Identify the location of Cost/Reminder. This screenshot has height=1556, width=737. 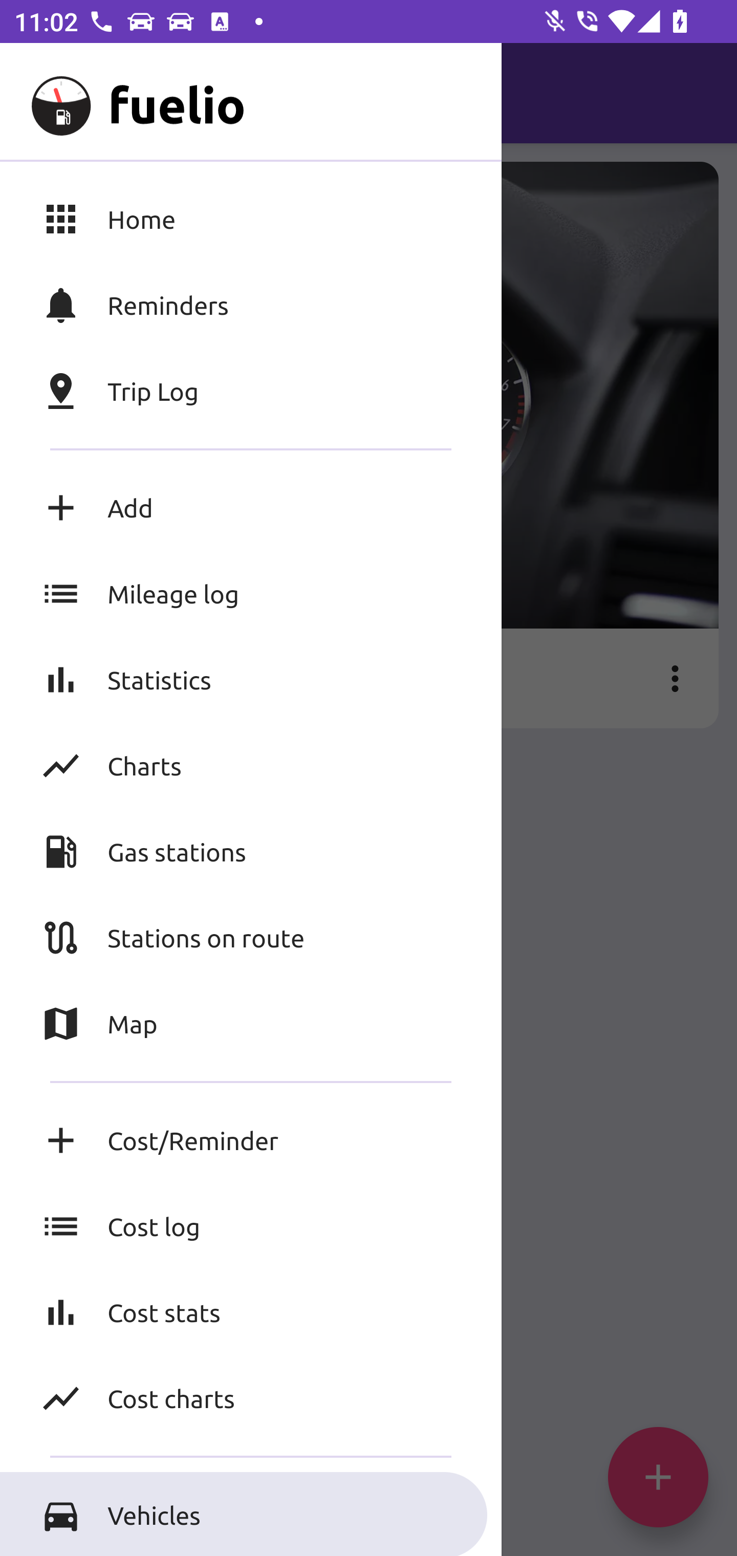
(251, 1140).